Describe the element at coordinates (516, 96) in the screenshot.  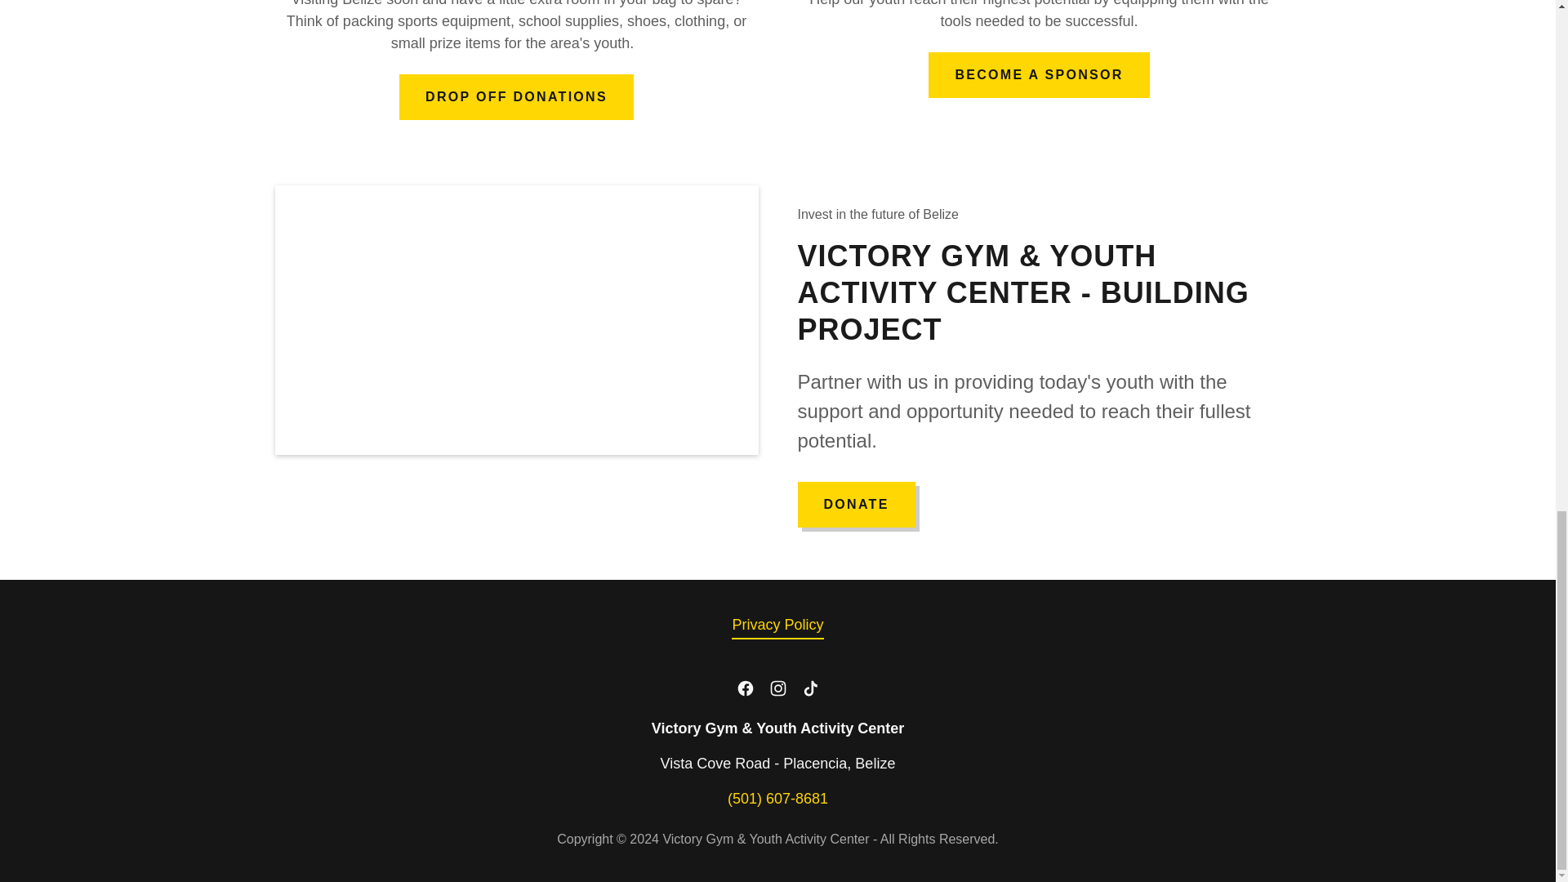
I see `DROP OFF DONATIONS` at that location.